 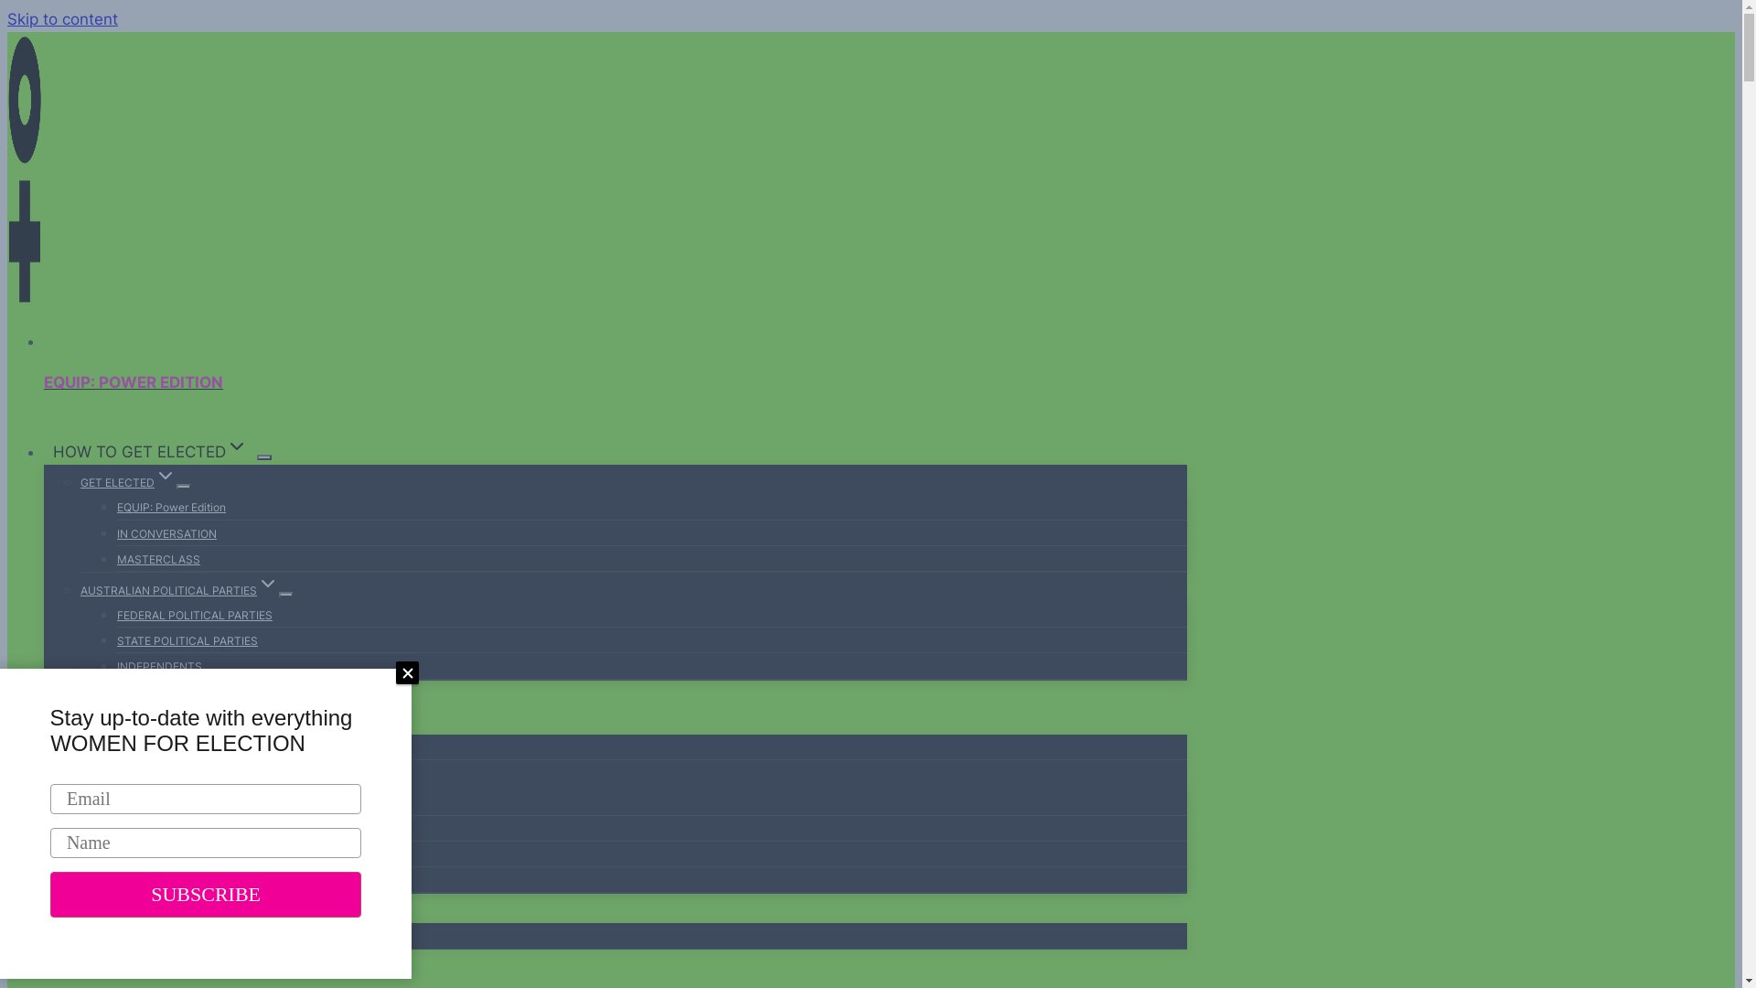 What do you see at coordinates (181, 803) in the screenshot?
I see `OUR LEADERSHIP TEAM` at bounding box center [181, 803].